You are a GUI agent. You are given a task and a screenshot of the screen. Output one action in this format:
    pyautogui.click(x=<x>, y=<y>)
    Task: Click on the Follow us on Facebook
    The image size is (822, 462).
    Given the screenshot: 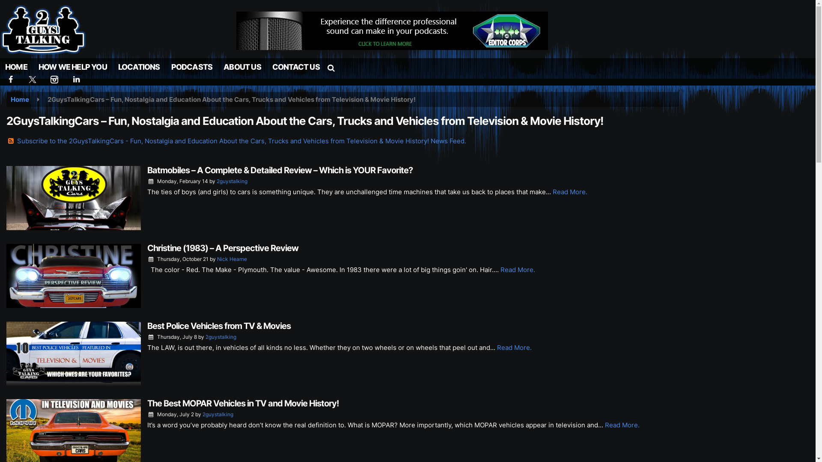 What is the action you would take?
    pyautogui.click(x=11, y=80)
    